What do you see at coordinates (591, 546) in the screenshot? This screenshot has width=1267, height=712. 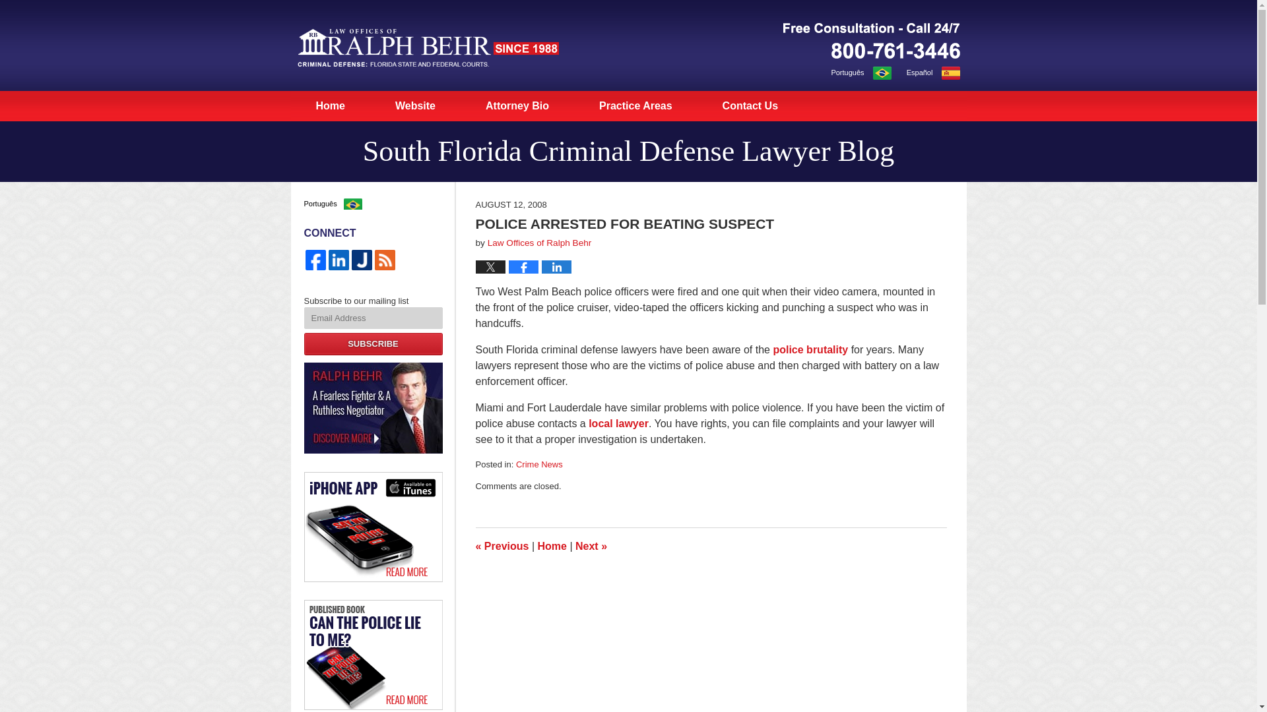 I see `US Supreme Court  Extends 4th Rights` at bounding box center [591, 546].